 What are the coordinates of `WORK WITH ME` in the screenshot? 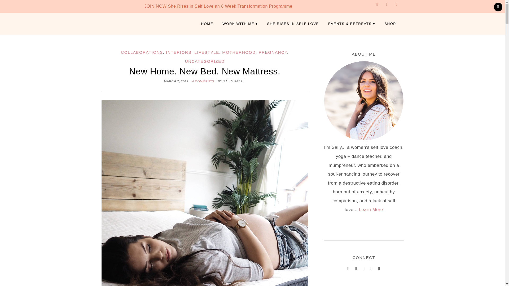 It's located at (240, 24).